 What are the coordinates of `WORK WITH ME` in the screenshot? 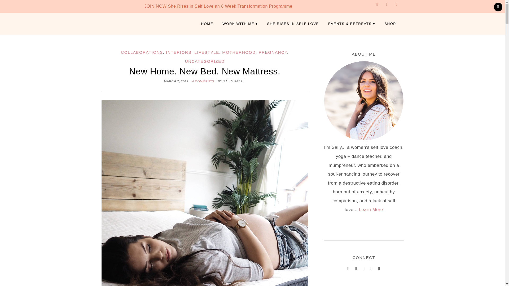 It's located at (240, 24).